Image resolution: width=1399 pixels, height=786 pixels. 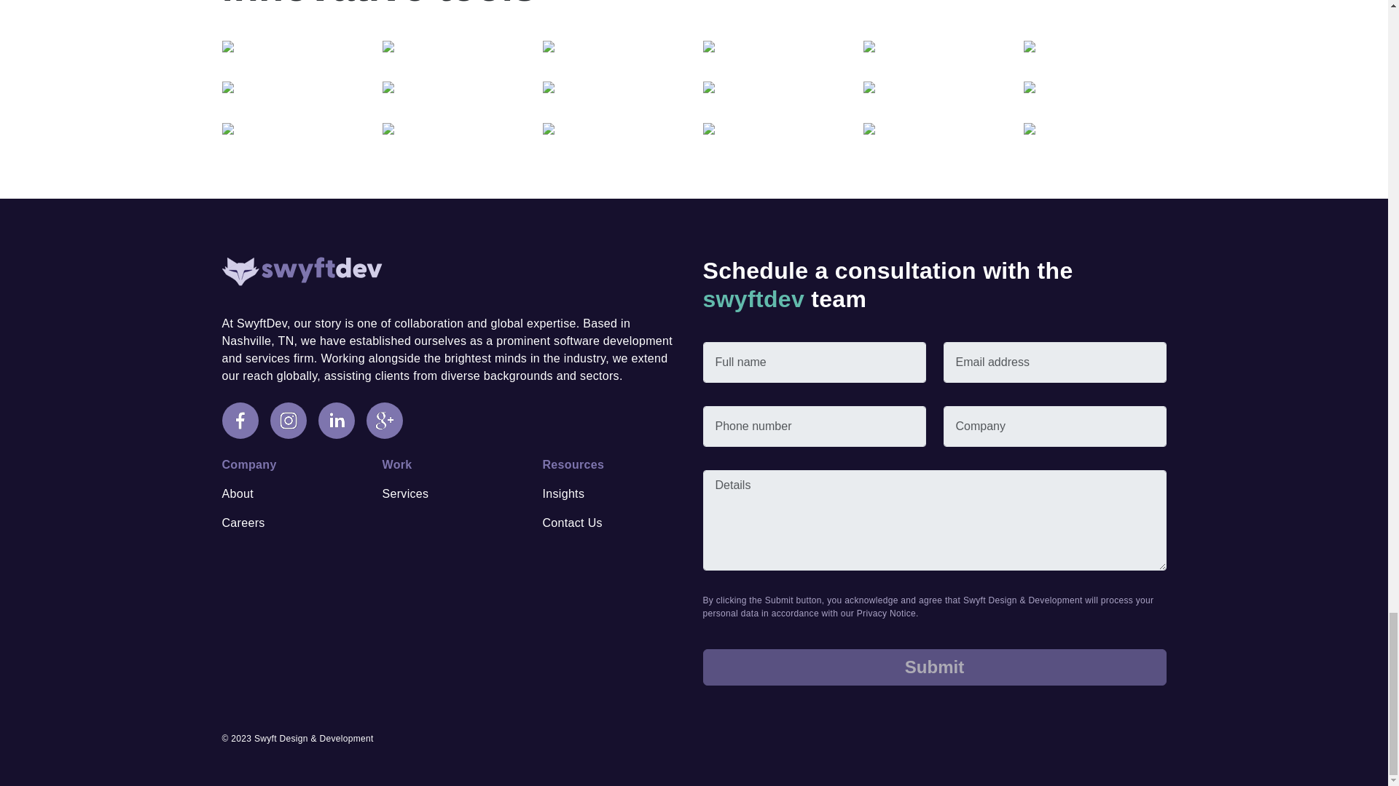 I want to click on Contact Us, so click(x=571, y=523).